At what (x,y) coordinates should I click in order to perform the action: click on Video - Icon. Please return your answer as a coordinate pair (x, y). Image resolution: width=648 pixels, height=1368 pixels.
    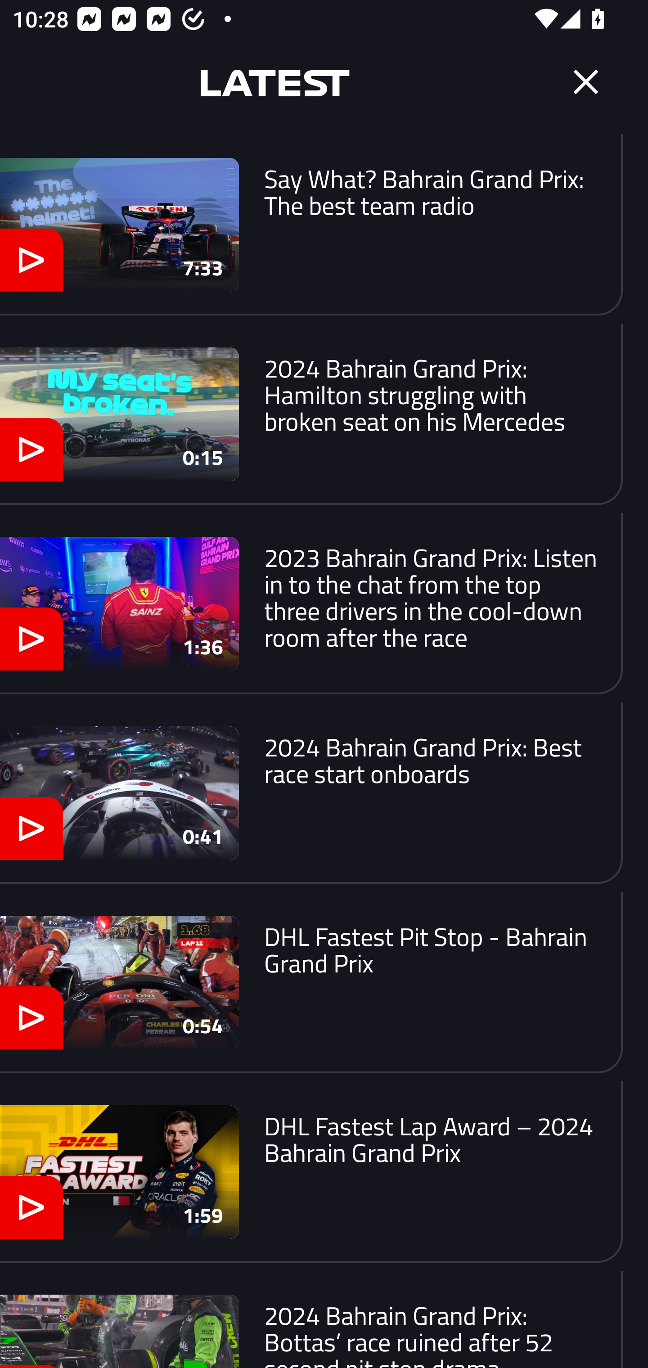
    Looking at the image, I should click on (31, 450).